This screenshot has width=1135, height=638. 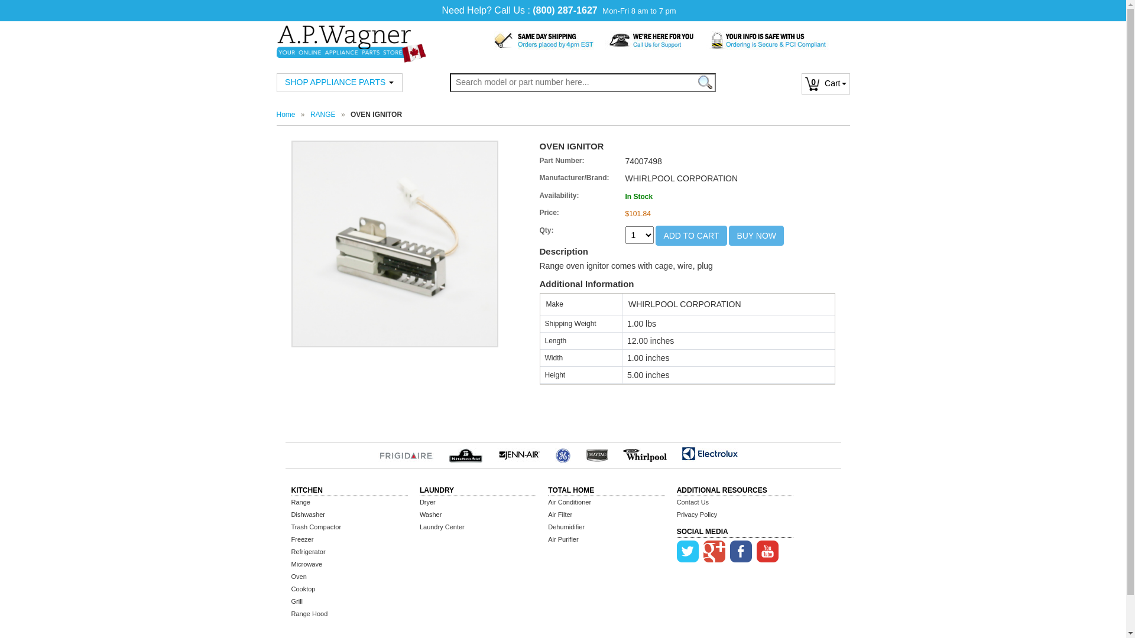 I want to click on GE, so click(x=562, y=454).